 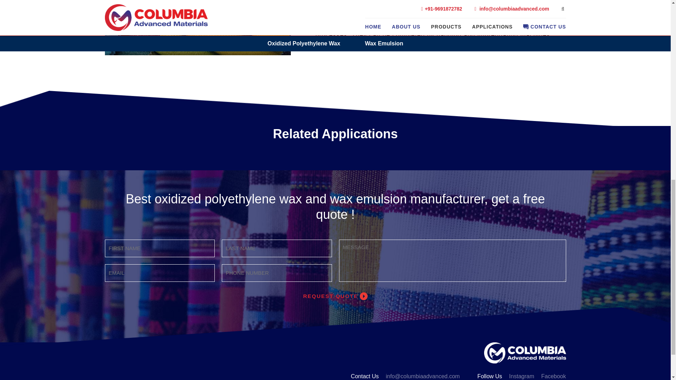 What do you see at coordinates (521, 376) in the screenshot?
I see `Instagram` at bounding box center [521, 376].